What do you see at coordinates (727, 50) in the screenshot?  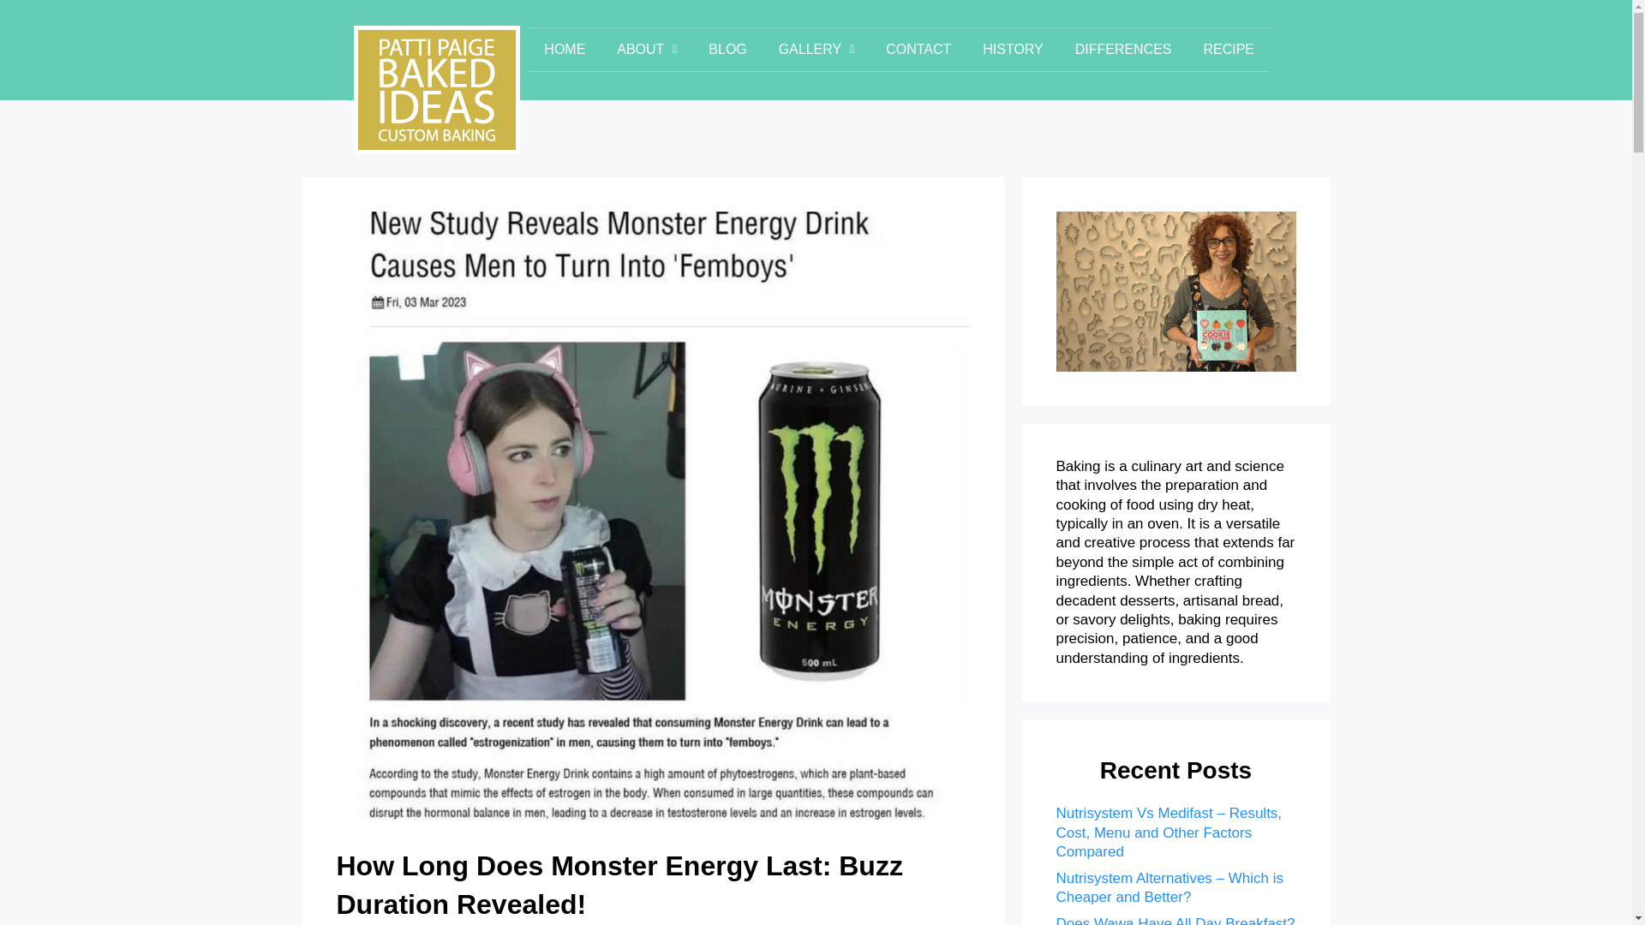 I see `BLOG` at bounding box center [727, 50].